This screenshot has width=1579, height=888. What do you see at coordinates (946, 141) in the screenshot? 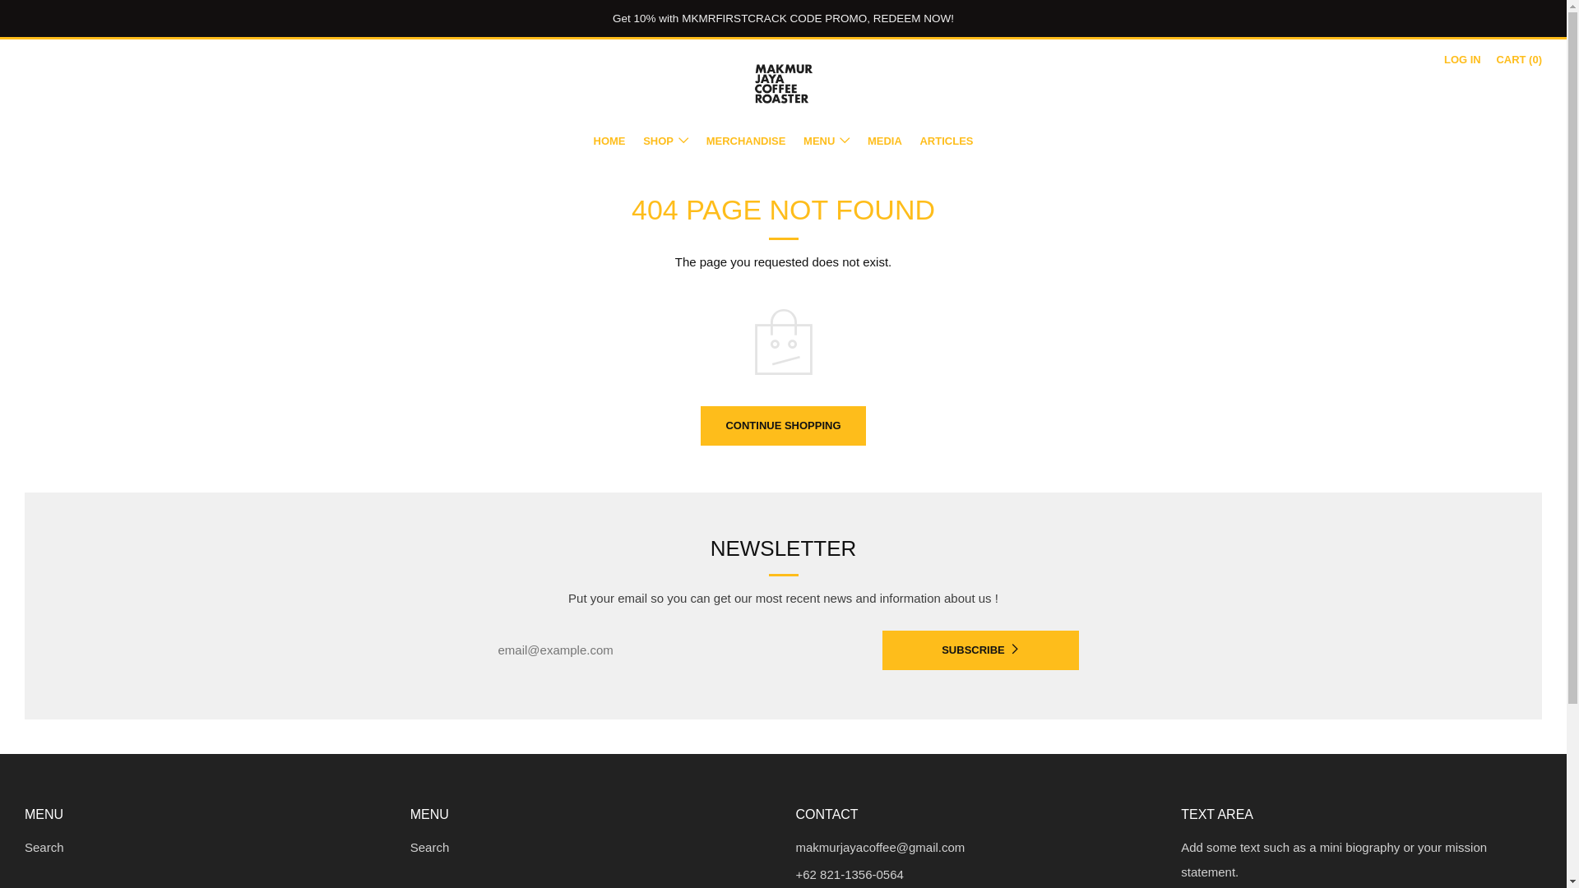
I see `ARTICLES` at bounding box center [946, 141].